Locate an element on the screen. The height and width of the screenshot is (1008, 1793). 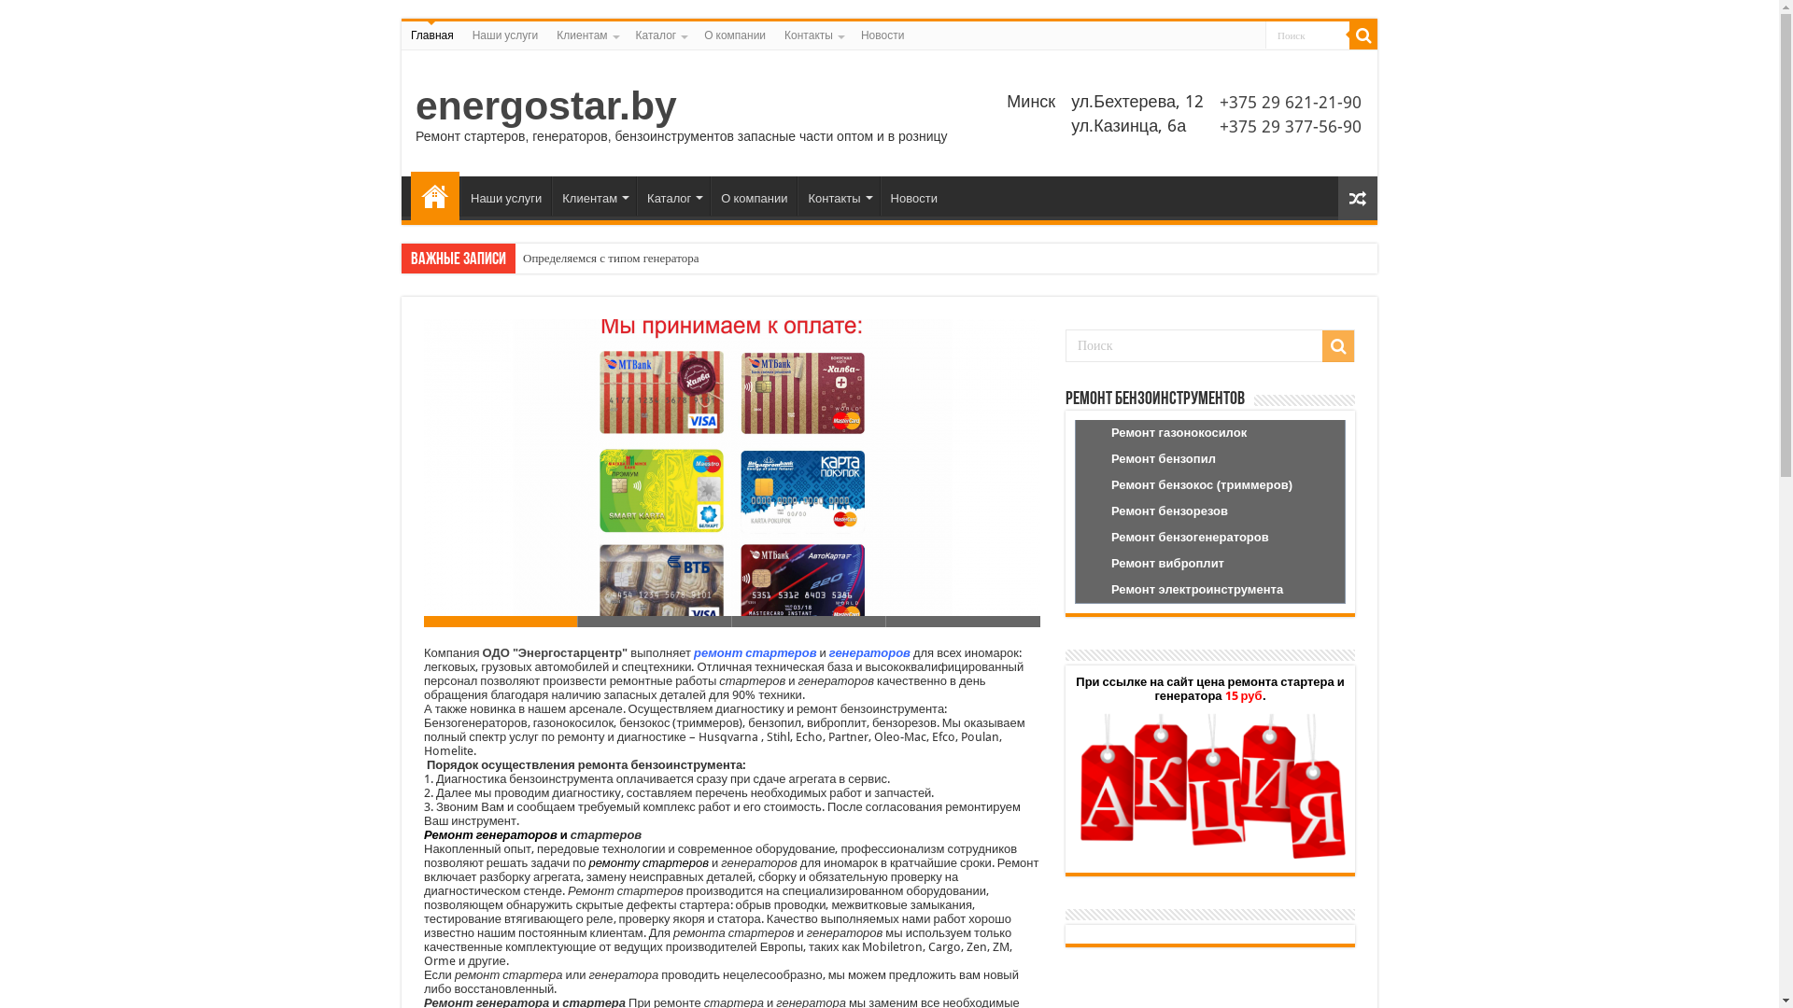
4 is located at coordinates (964, 622).